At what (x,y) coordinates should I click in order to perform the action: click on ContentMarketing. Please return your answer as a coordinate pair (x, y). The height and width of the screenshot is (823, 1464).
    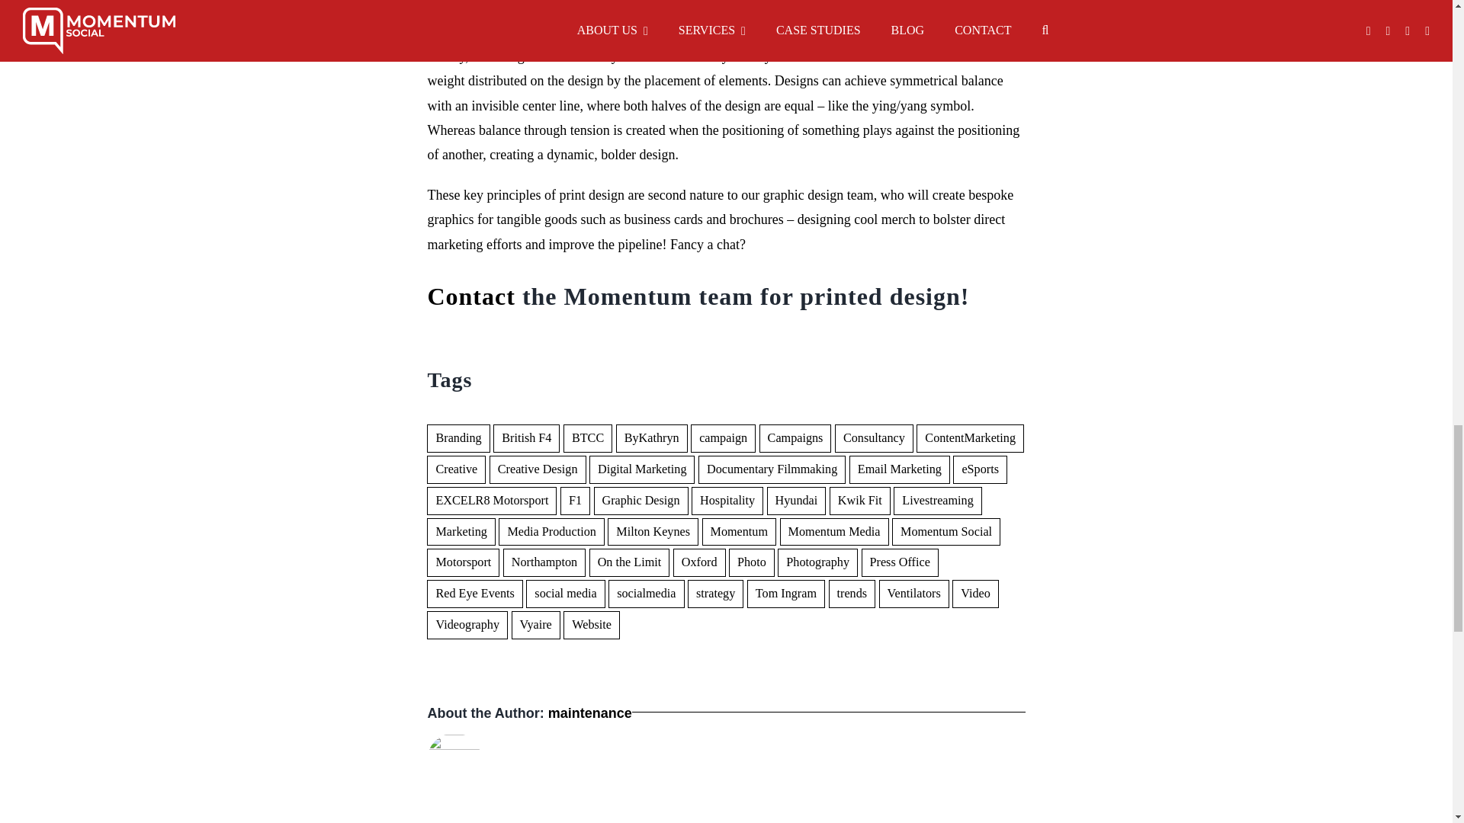
    Looking at the image, I should click on (970, 439).